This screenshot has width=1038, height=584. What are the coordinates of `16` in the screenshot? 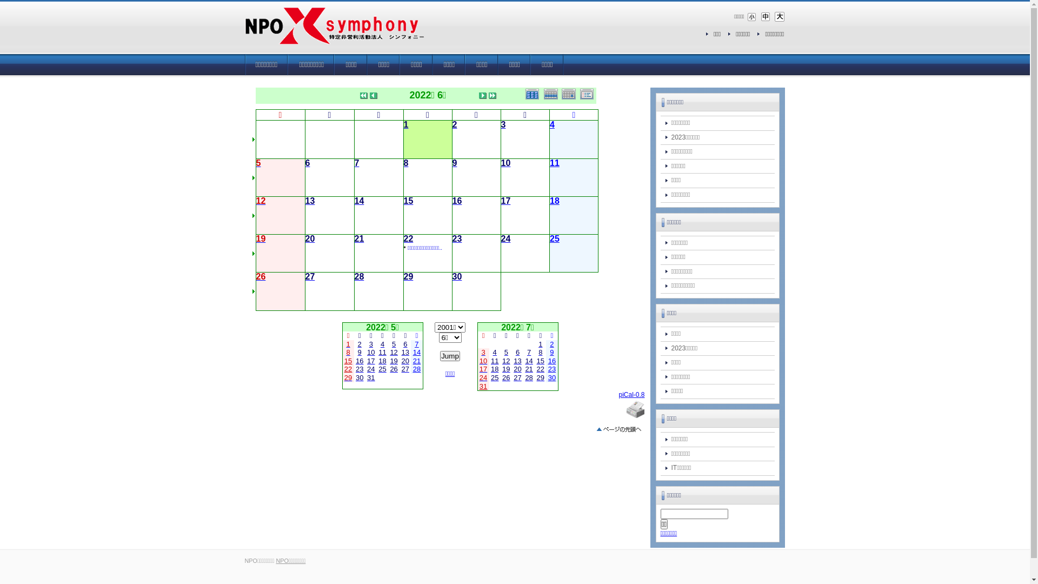 It's located at (360, 361).